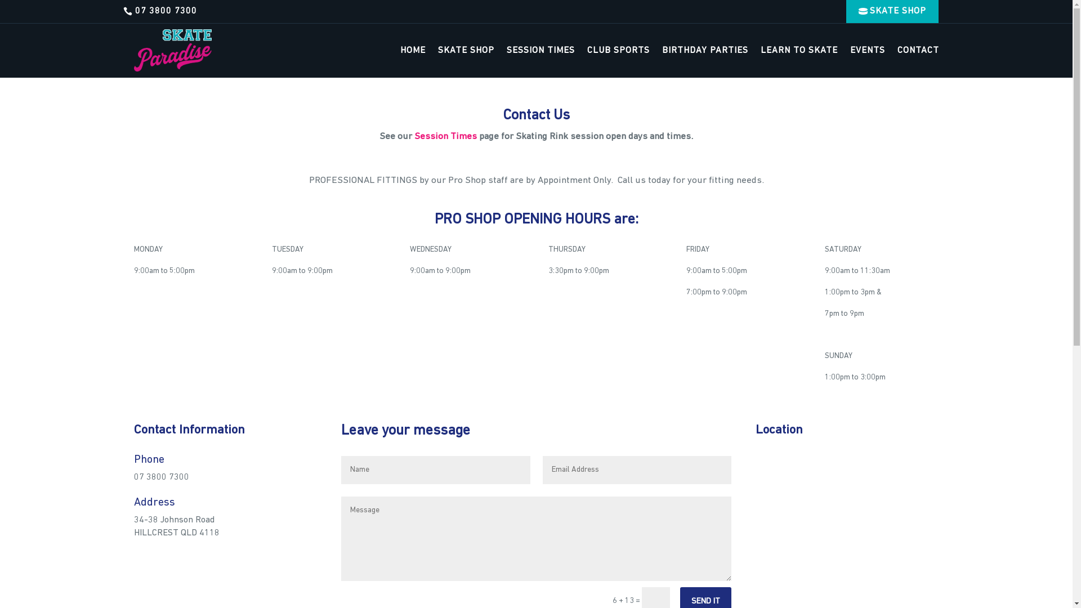 This screenshot has width=1081, height=608. What do you see at coordinates (892, 11) in the screenshot?
I see `SKATE SHOP` at bounding box center [892, 11].